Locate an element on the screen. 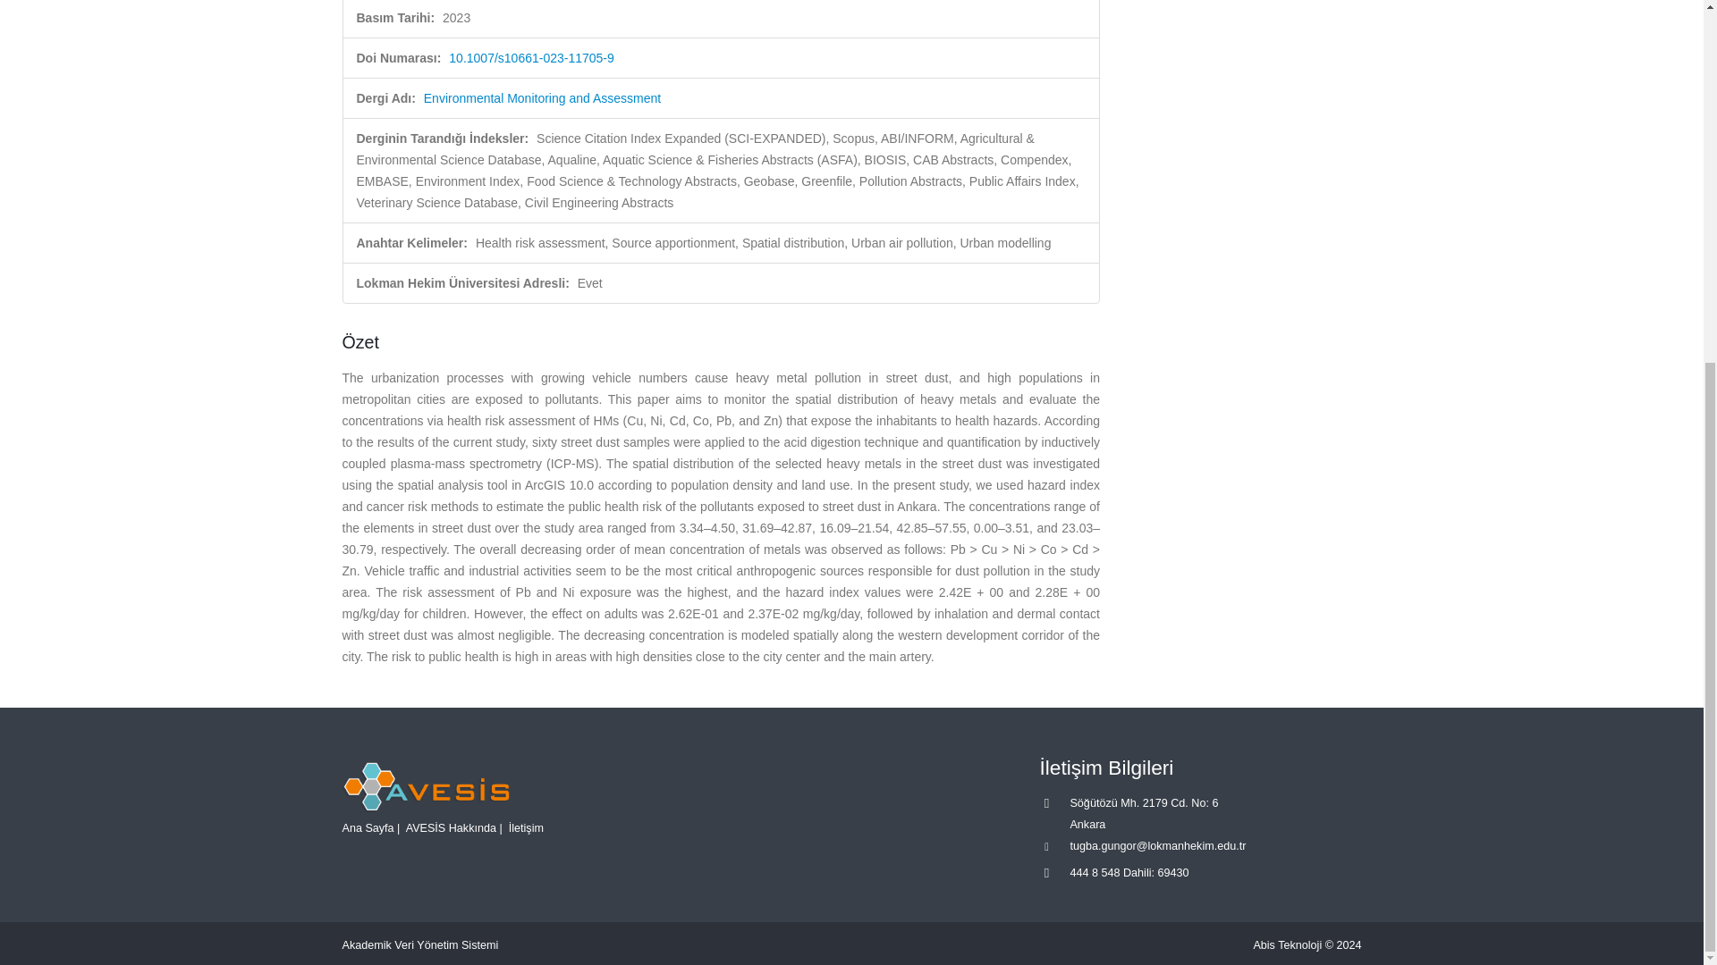 This screenshot has width=1717, height=965. Environmental Monitoring and Assessment is located at coordinates (542, 97).